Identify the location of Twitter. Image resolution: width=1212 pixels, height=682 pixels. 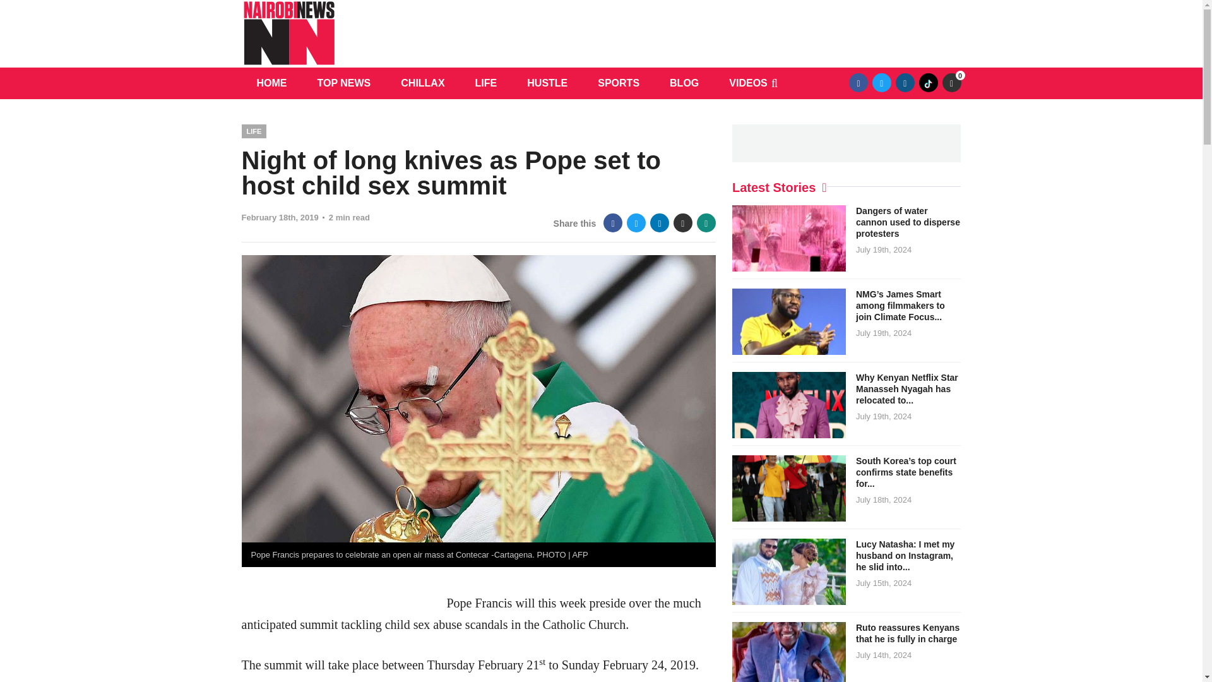
(636, 223).